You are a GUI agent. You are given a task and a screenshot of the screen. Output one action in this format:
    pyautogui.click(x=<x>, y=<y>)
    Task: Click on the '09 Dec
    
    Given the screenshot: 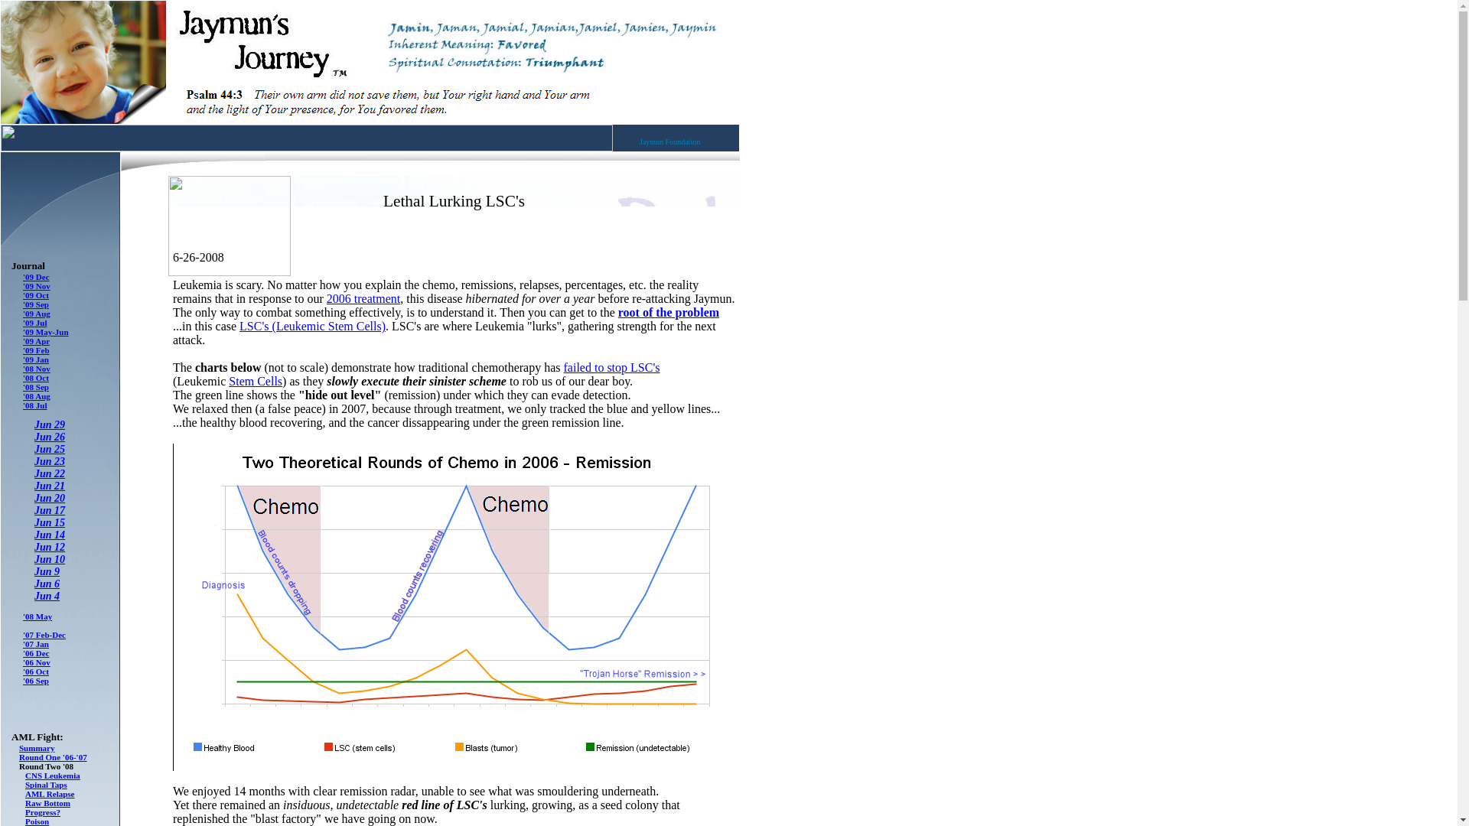 What is the action you would take?
    pyautogui.click(x=37, y=277)
    